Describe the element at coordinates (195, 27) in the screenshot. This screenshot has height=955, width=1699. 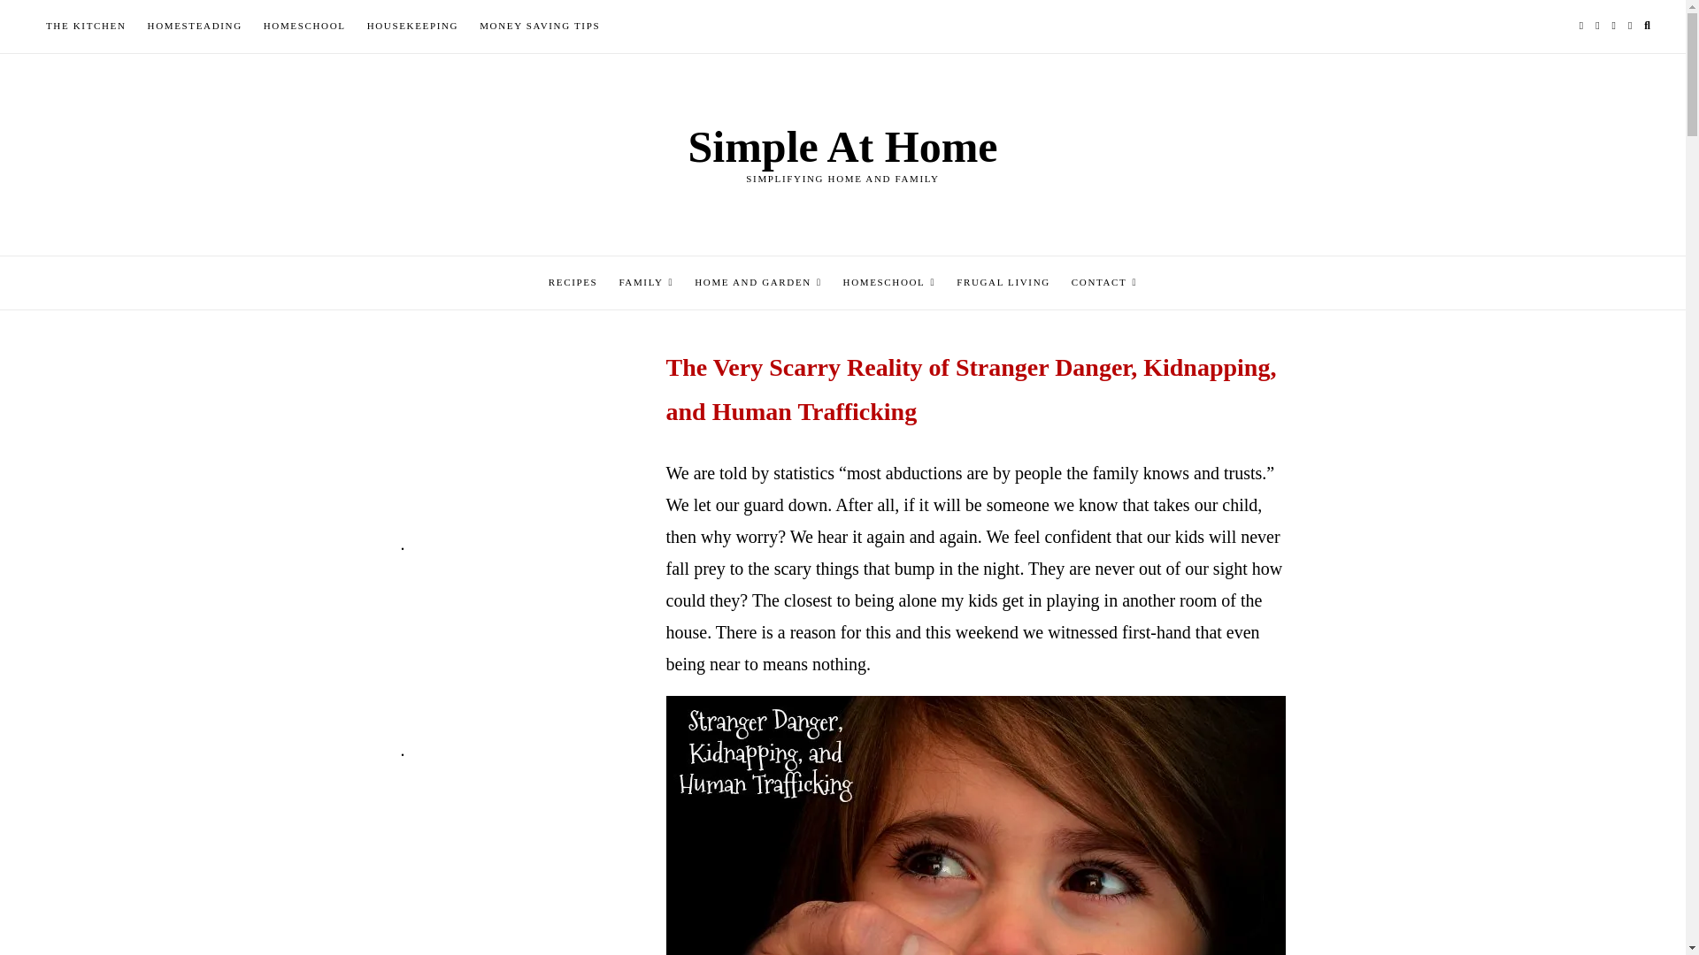
I see `HOMESTEADING` at that location.